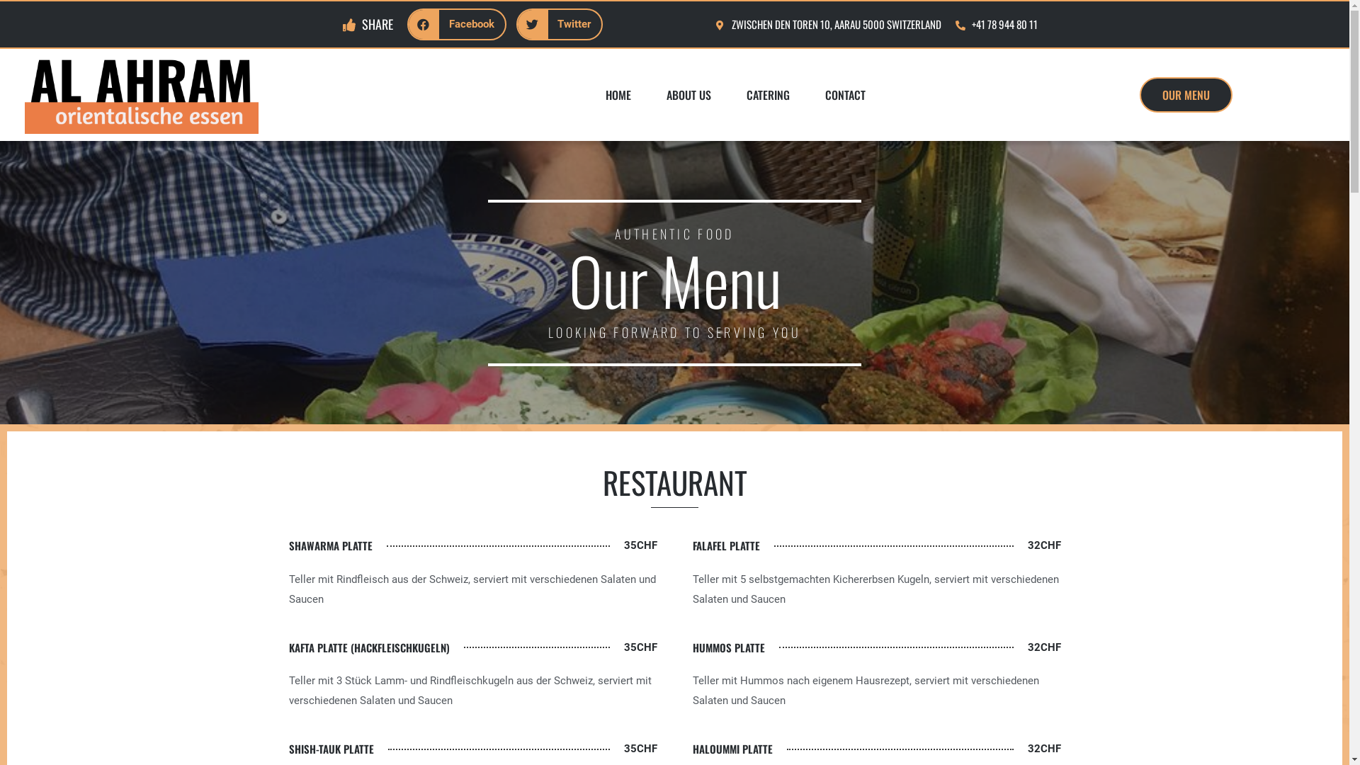 The image size is (1360, 765). Describe the element at coordinates (997, 25) in the screenshot. I see `+41 78 944 80 11` at that location.